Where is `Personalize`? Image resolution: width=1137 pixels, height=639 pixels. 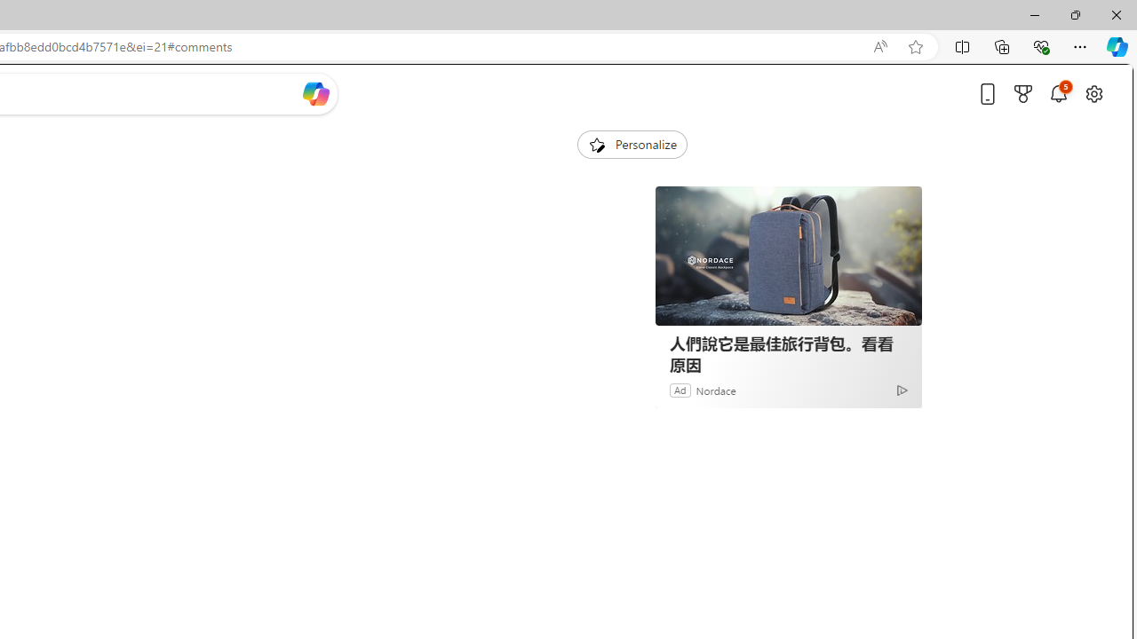 Personalize is located at coordinates (632, 144).